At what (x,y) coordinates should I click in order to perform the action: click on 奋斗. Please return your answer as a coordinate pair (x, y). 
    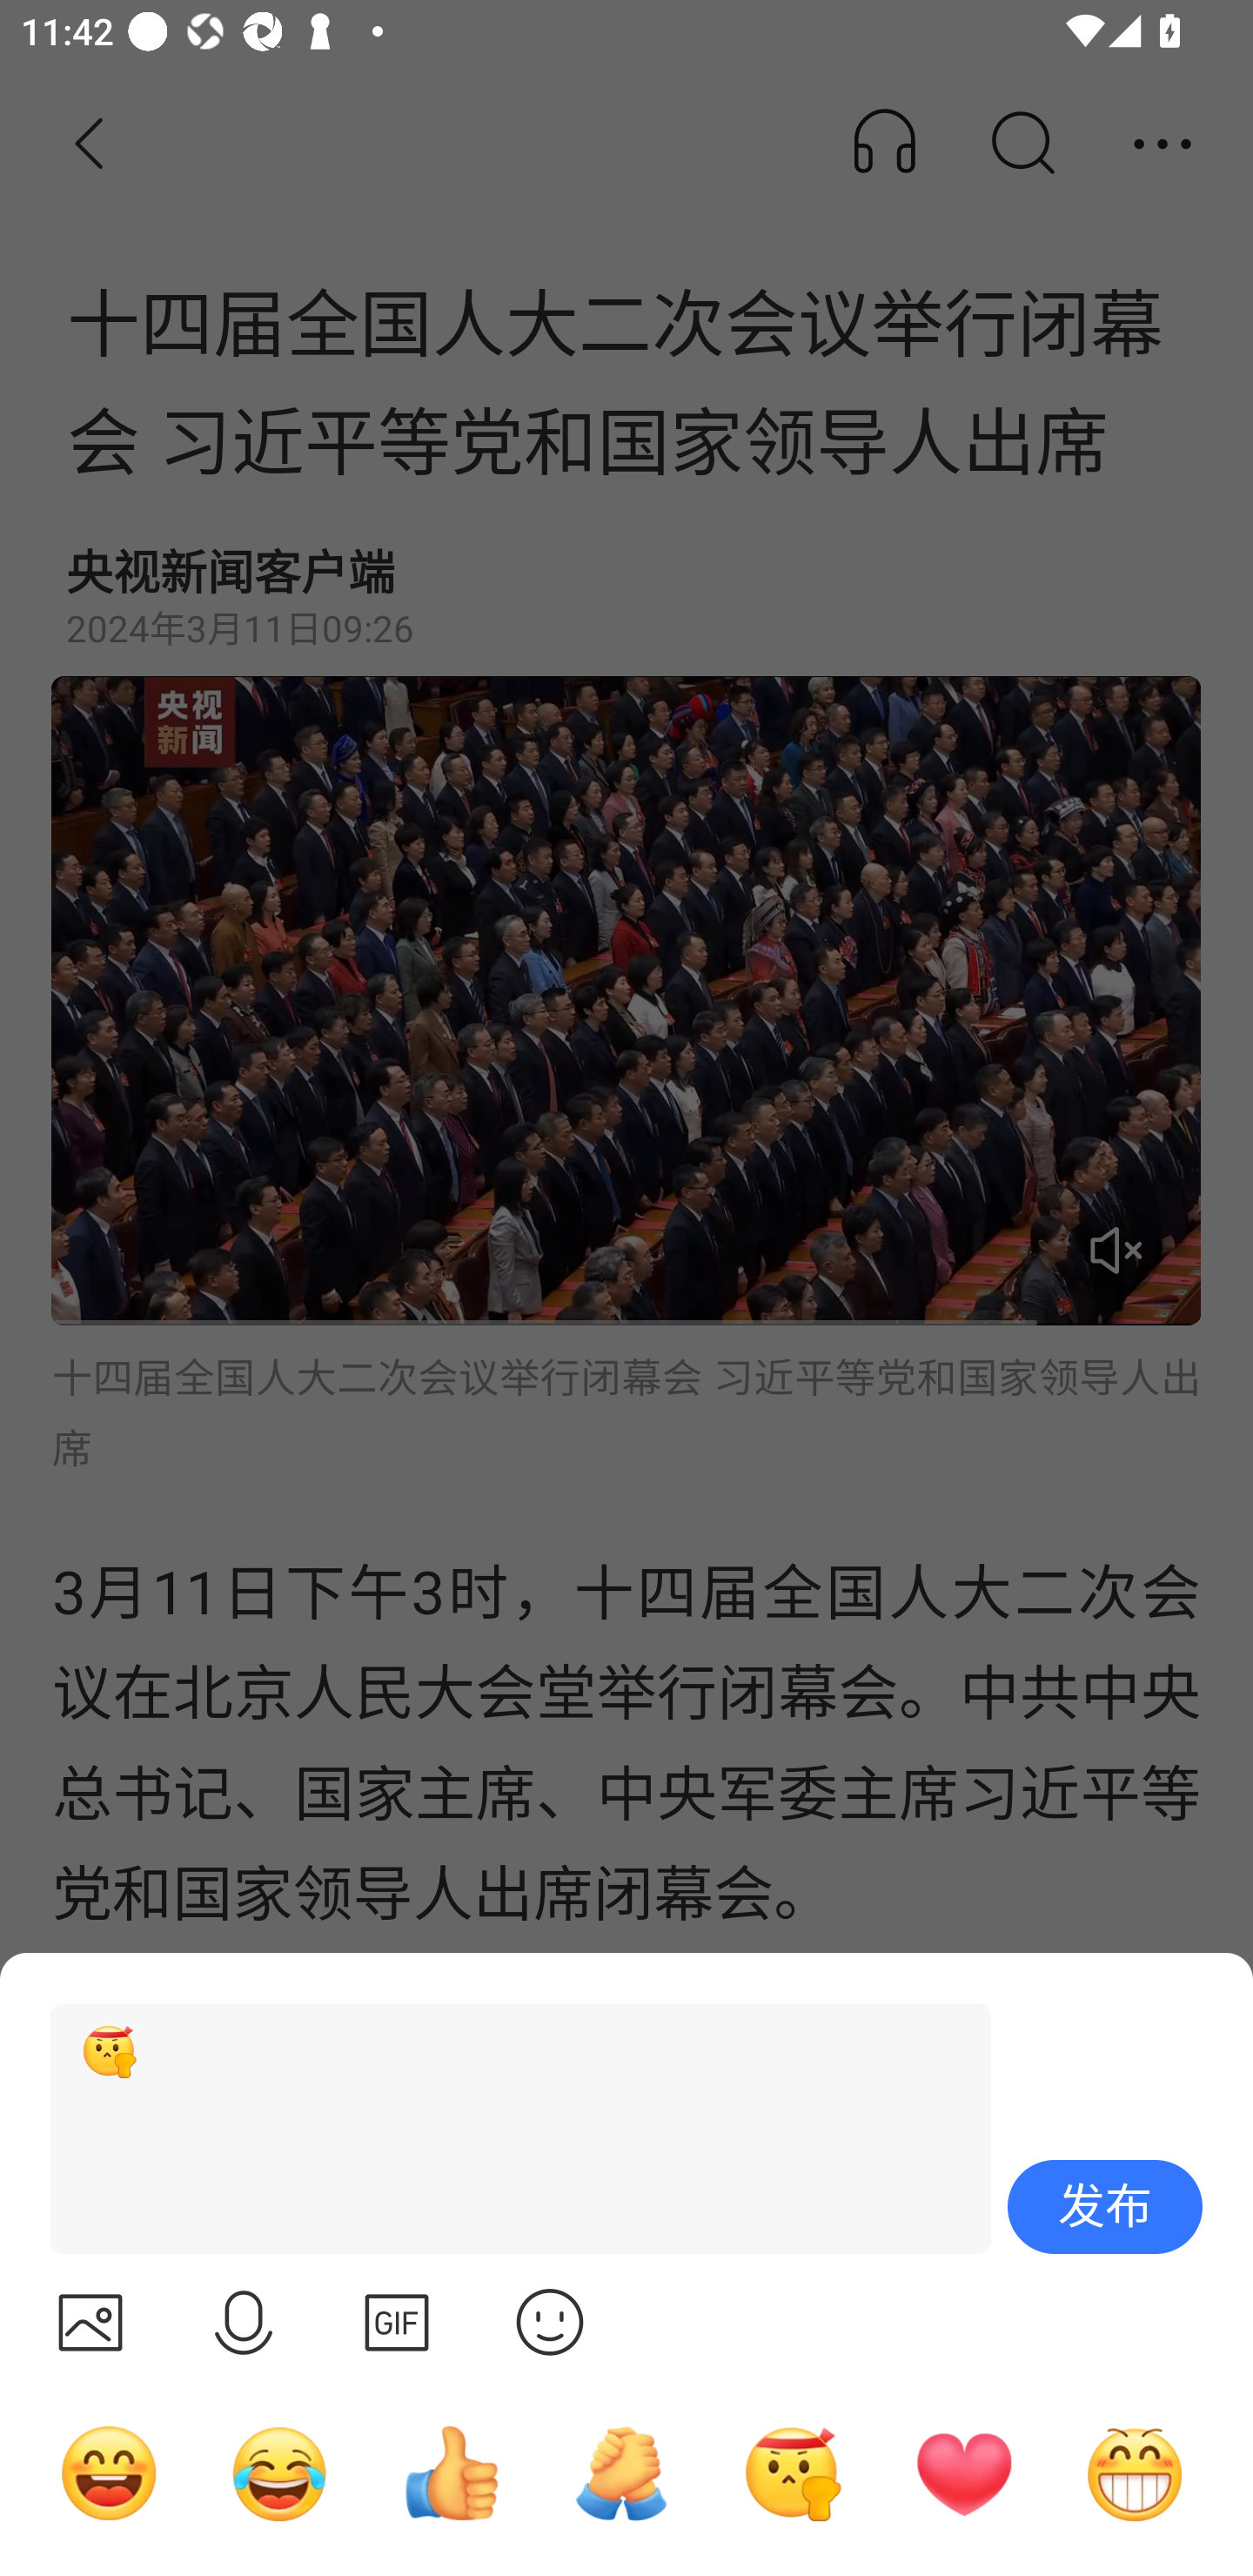
    Looking at the image, I should click on (793, 2472).